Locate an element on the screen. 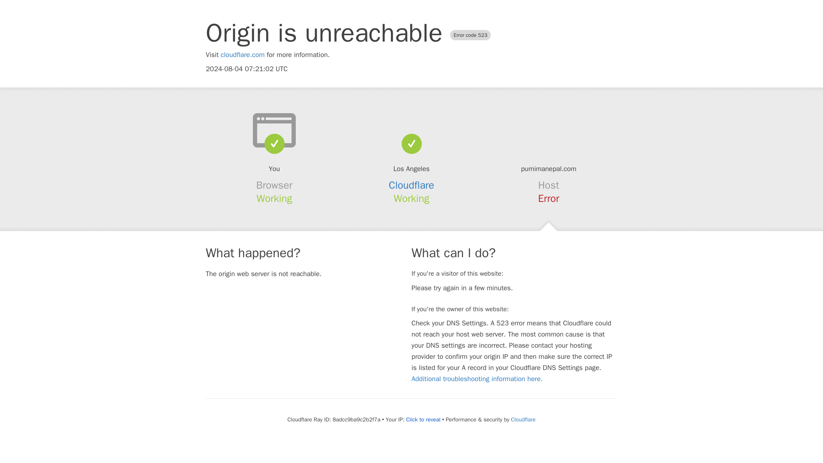 Image resolution: width=823 pixels, height=463 pixels. cloudflare.com is located at coordinates (243, 55).